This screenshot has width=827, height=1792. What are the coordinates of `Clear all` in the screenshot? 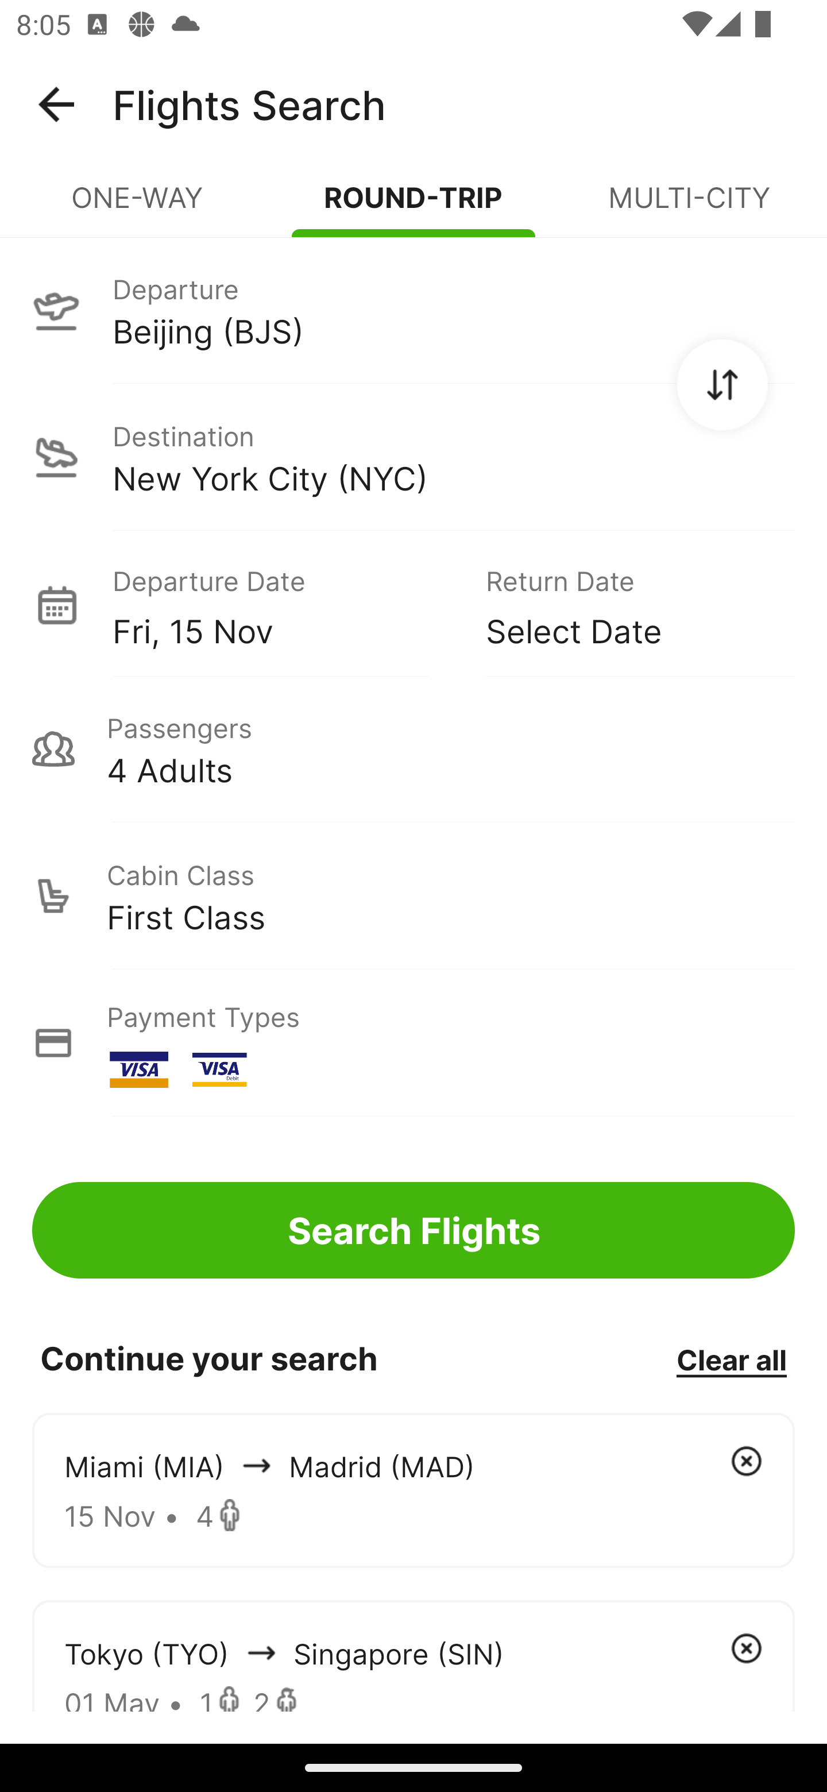 It's located at (731, 1359).